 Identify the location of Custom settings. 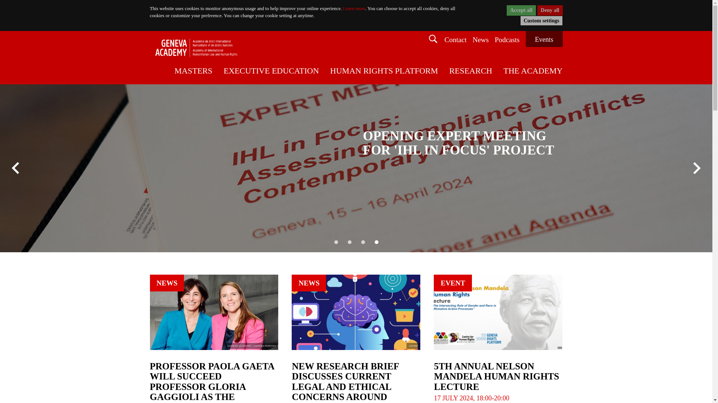
(541, 21).